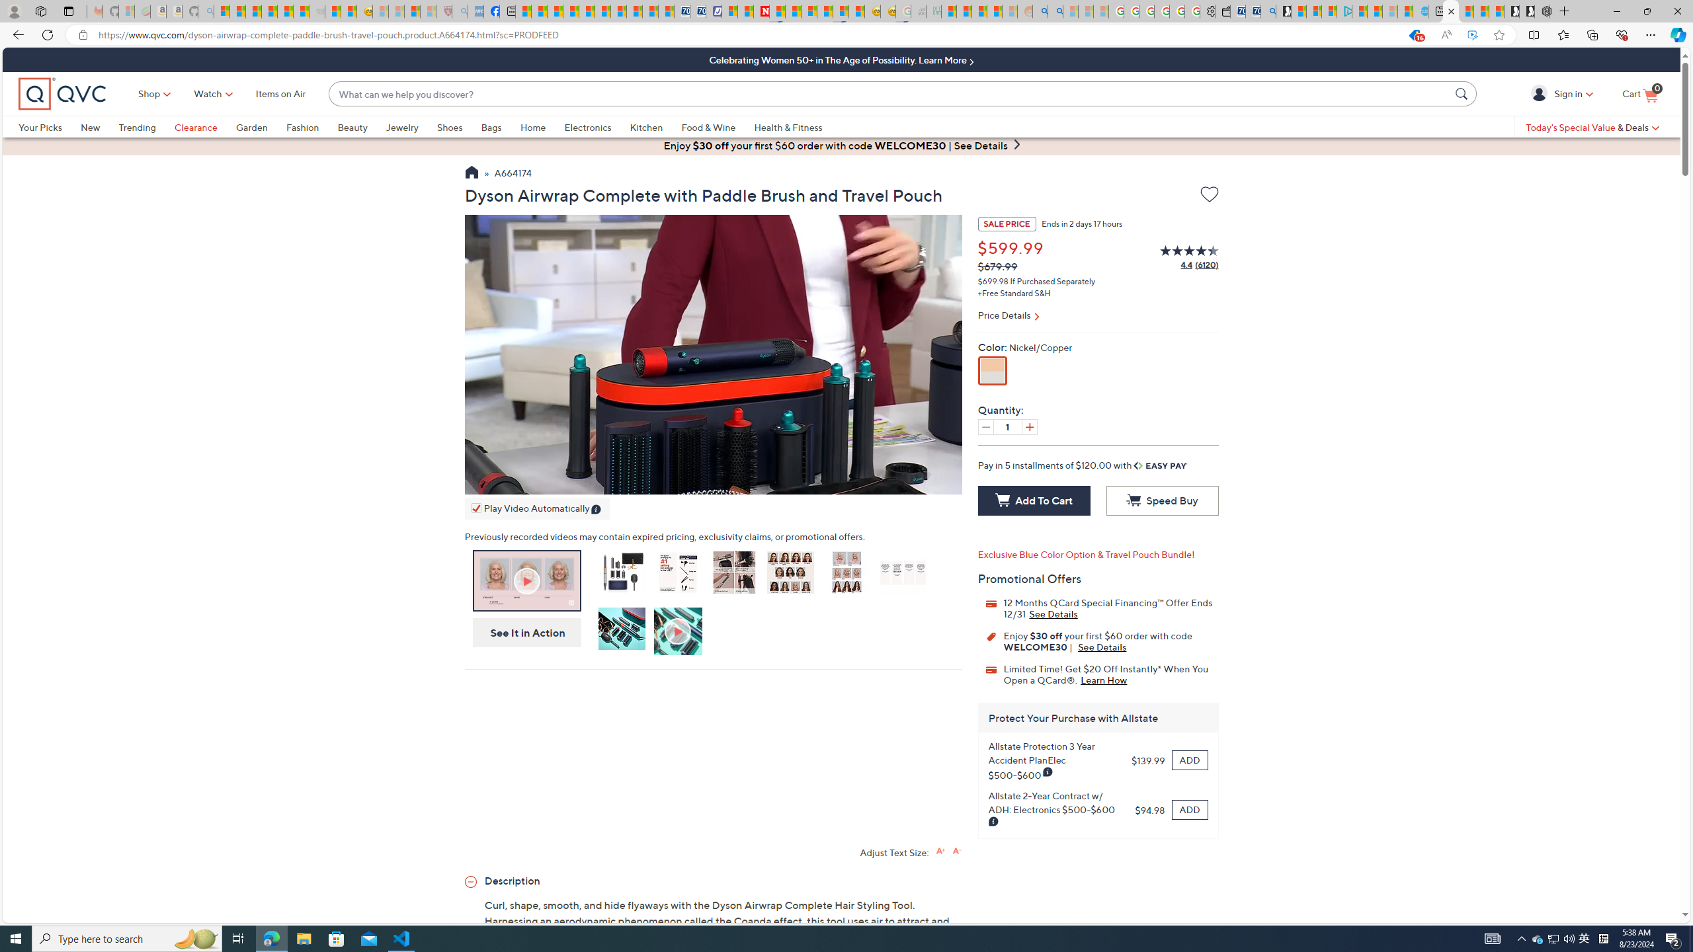 Image resolution: width=1693 pixels, height=952 pixels. Describe the element at coordinates (956, 850) in the screenshot. I see `Decrease font size` at that location.